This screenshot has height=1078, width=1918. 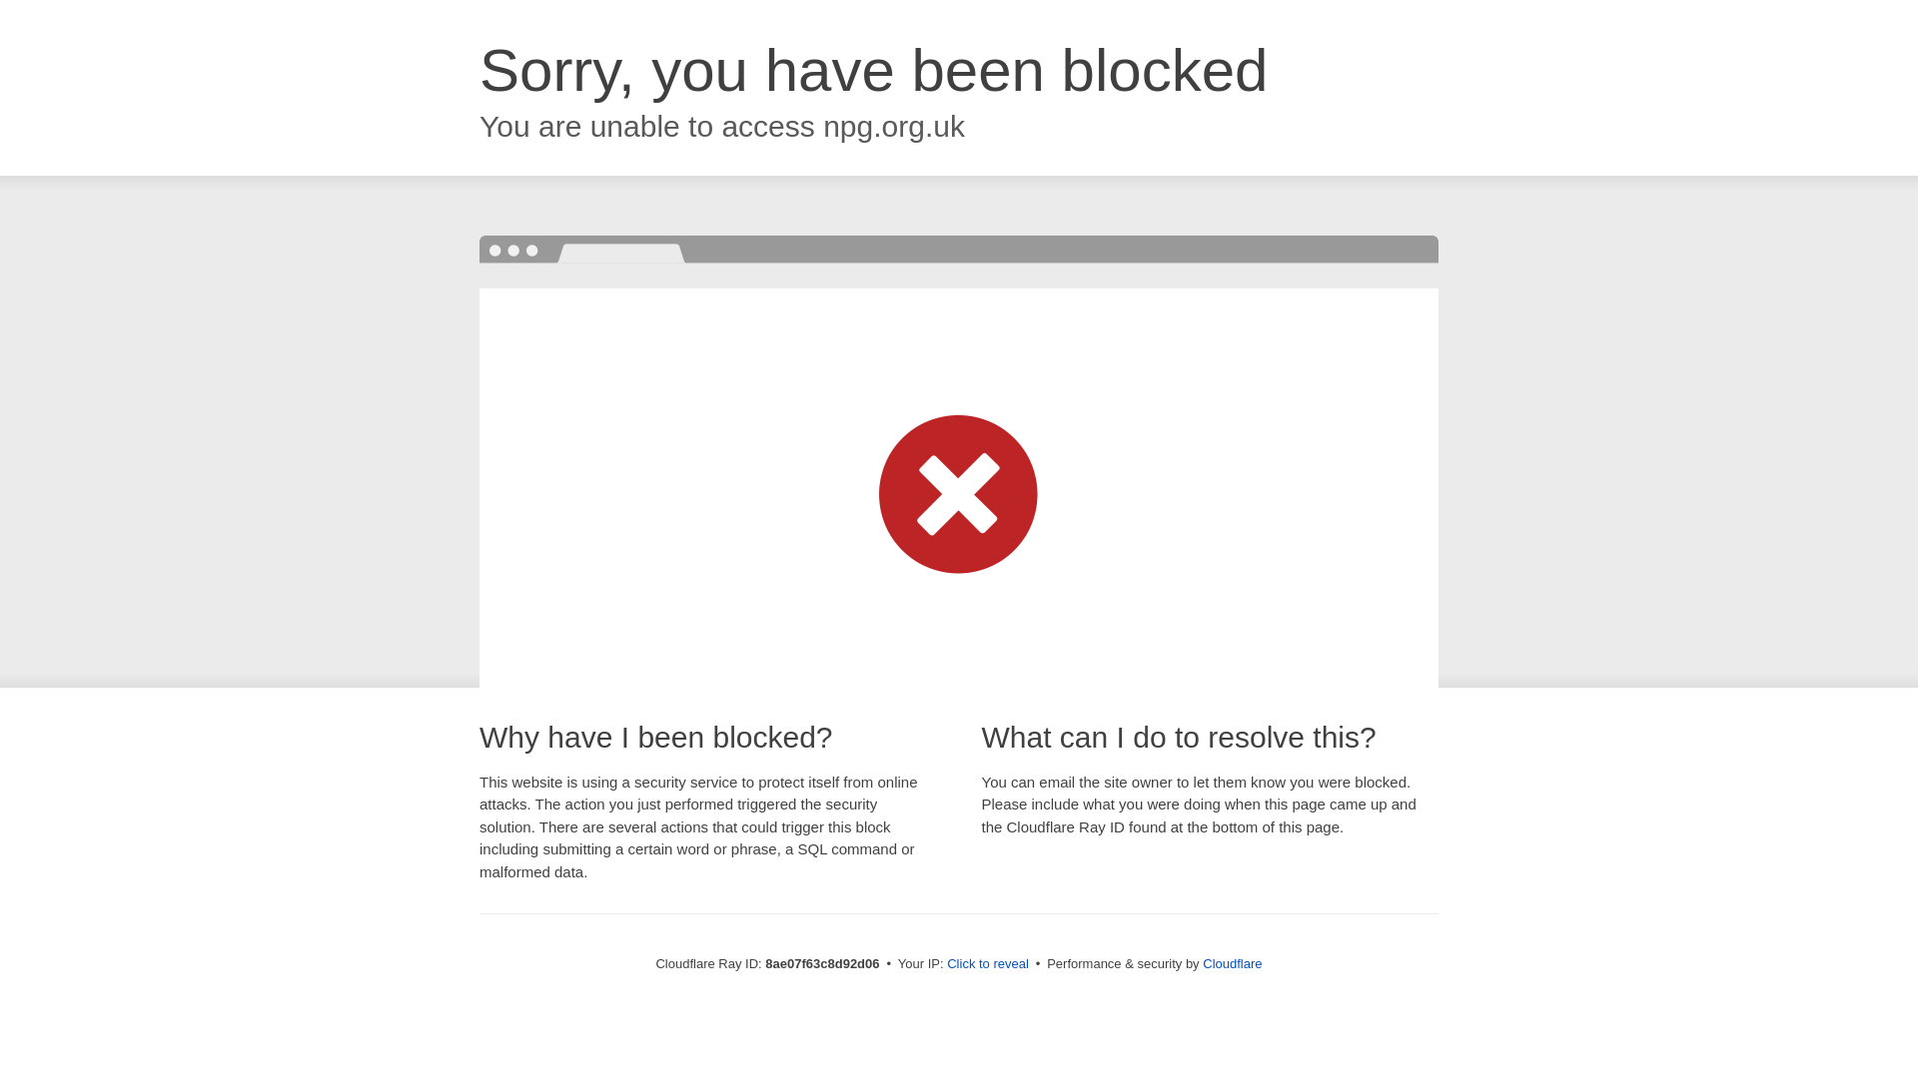 What do you see at coordinates (1232, 963) in the screenshot?
I see `Cloudflare` at bounding box center [1232, 963].